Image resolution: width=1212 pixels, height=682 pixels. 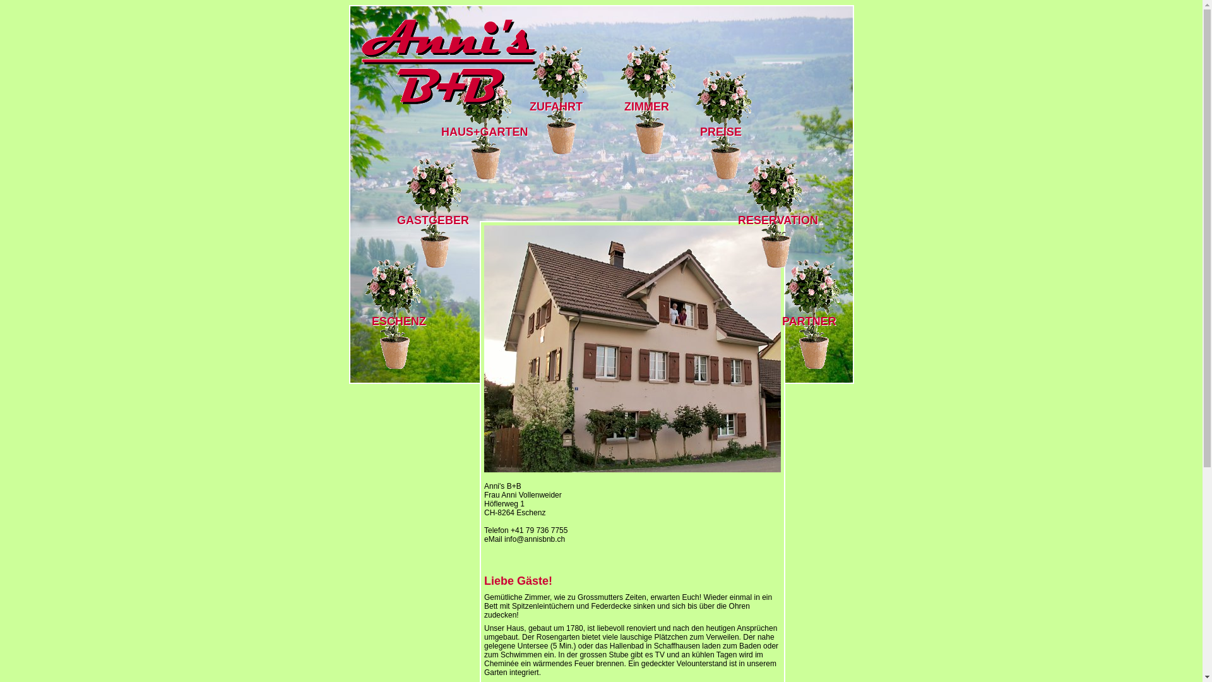 What do you see at coordinates (485, 132) in the screenshot?
I see `HAUS+GARTEN` at bounding box center [485, 132].